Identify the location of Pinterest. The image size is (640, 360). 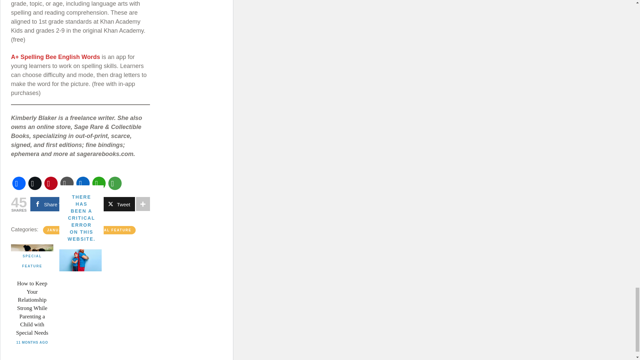
(51, 183).